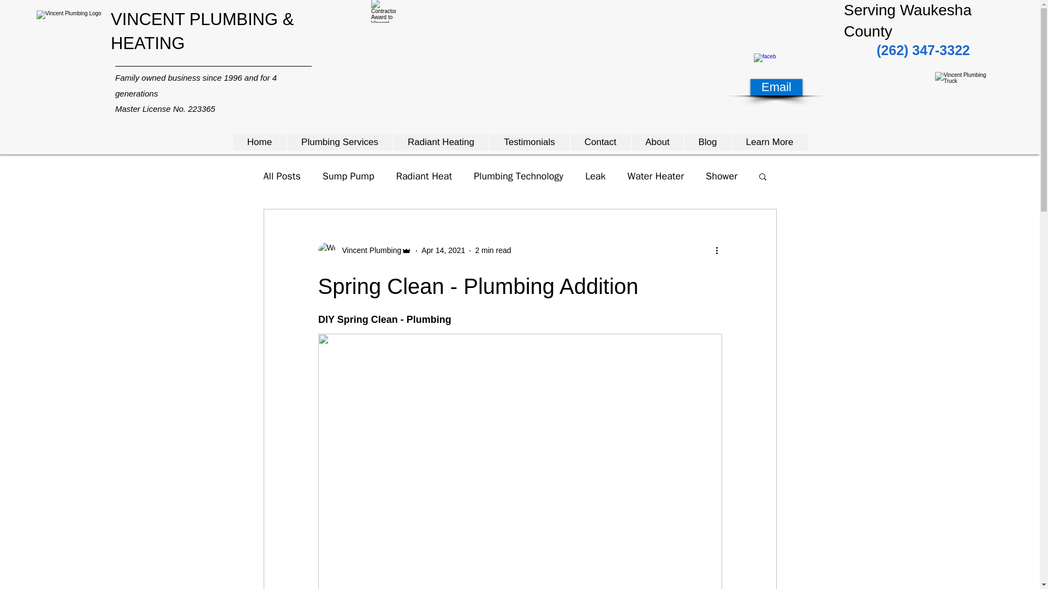  What do you see at coordinates (600, 142) in the screenshot?
I see `Contact` at bounding box center [600, 142].